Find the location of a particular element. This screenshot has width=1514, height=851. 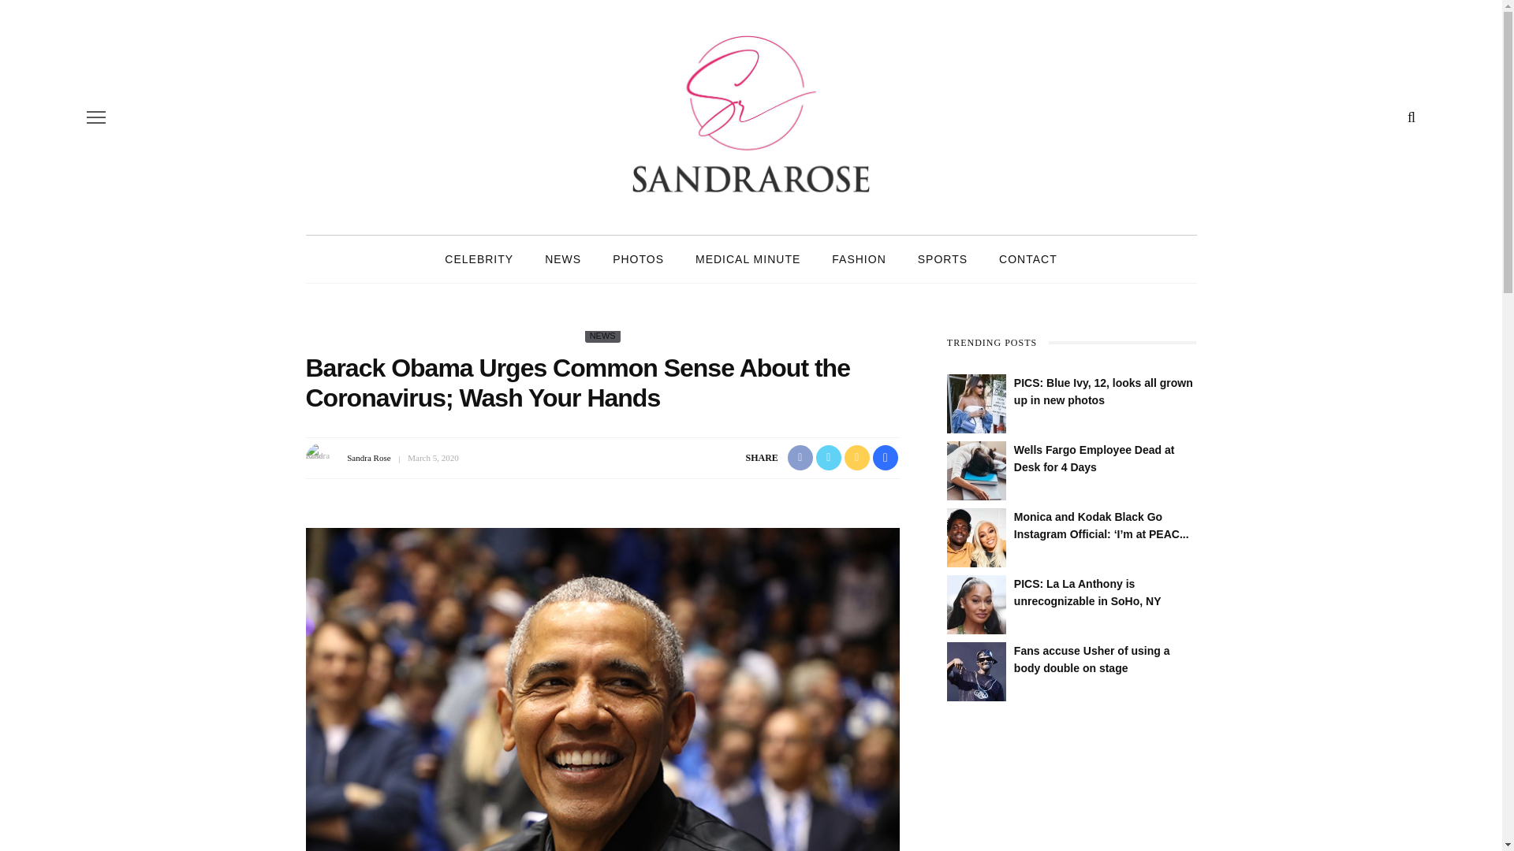

MEDICAL MINUTE is located at coordinates (748, 258).